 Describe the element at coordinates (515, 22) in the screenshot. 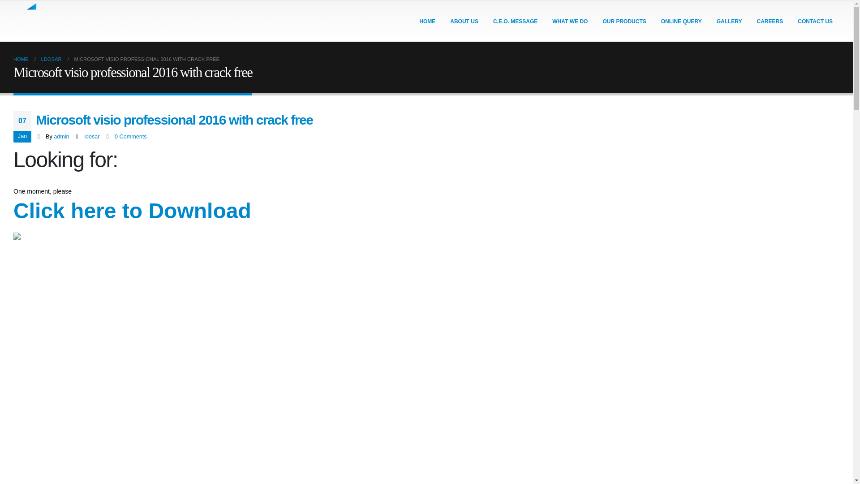

I see `C.E.O. MESSAGE` at that location.